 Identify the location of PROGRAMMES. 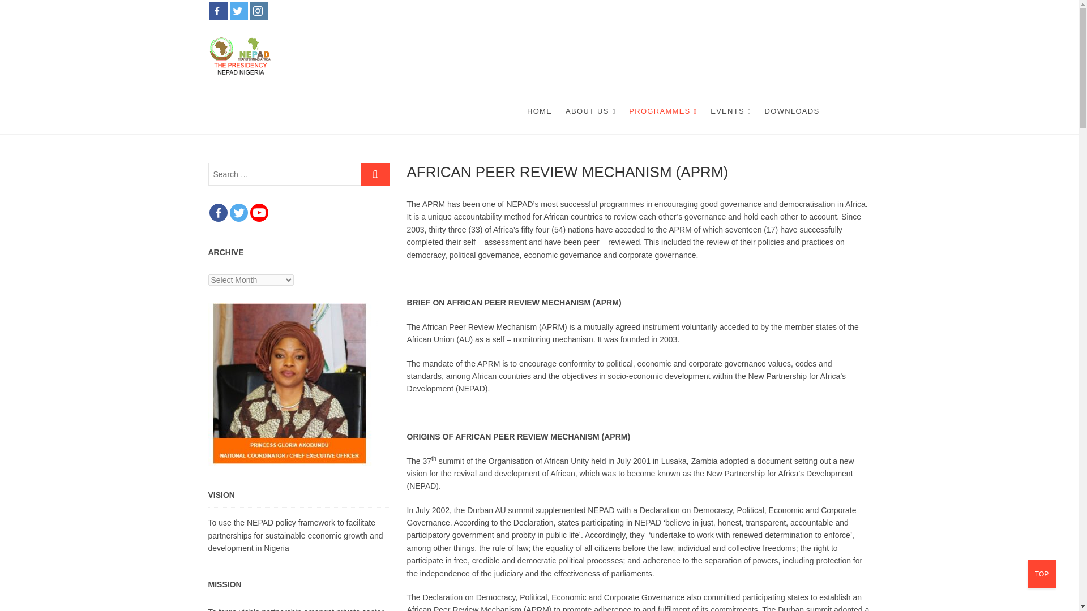
(662, 111).